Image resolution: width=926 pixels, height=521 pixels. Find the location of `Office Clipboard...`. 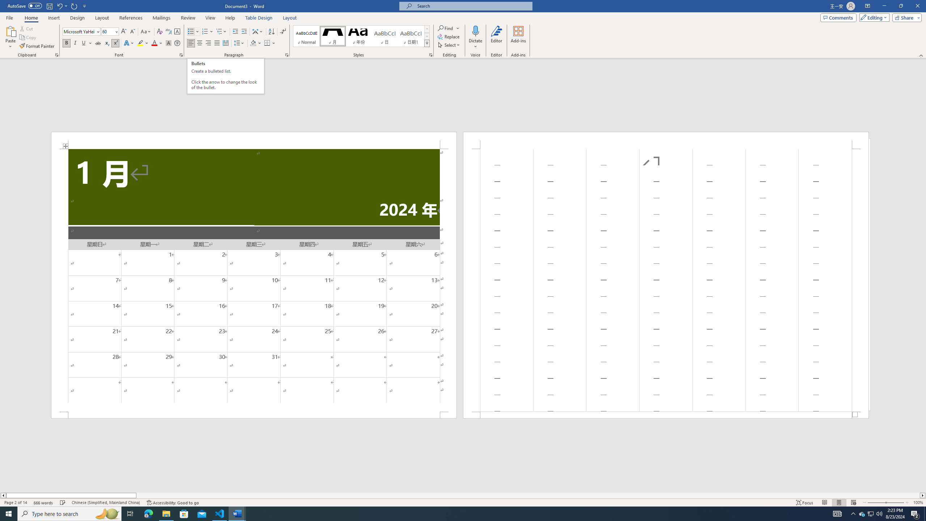

Office Clipboard... is located at coordinates (56, 55).